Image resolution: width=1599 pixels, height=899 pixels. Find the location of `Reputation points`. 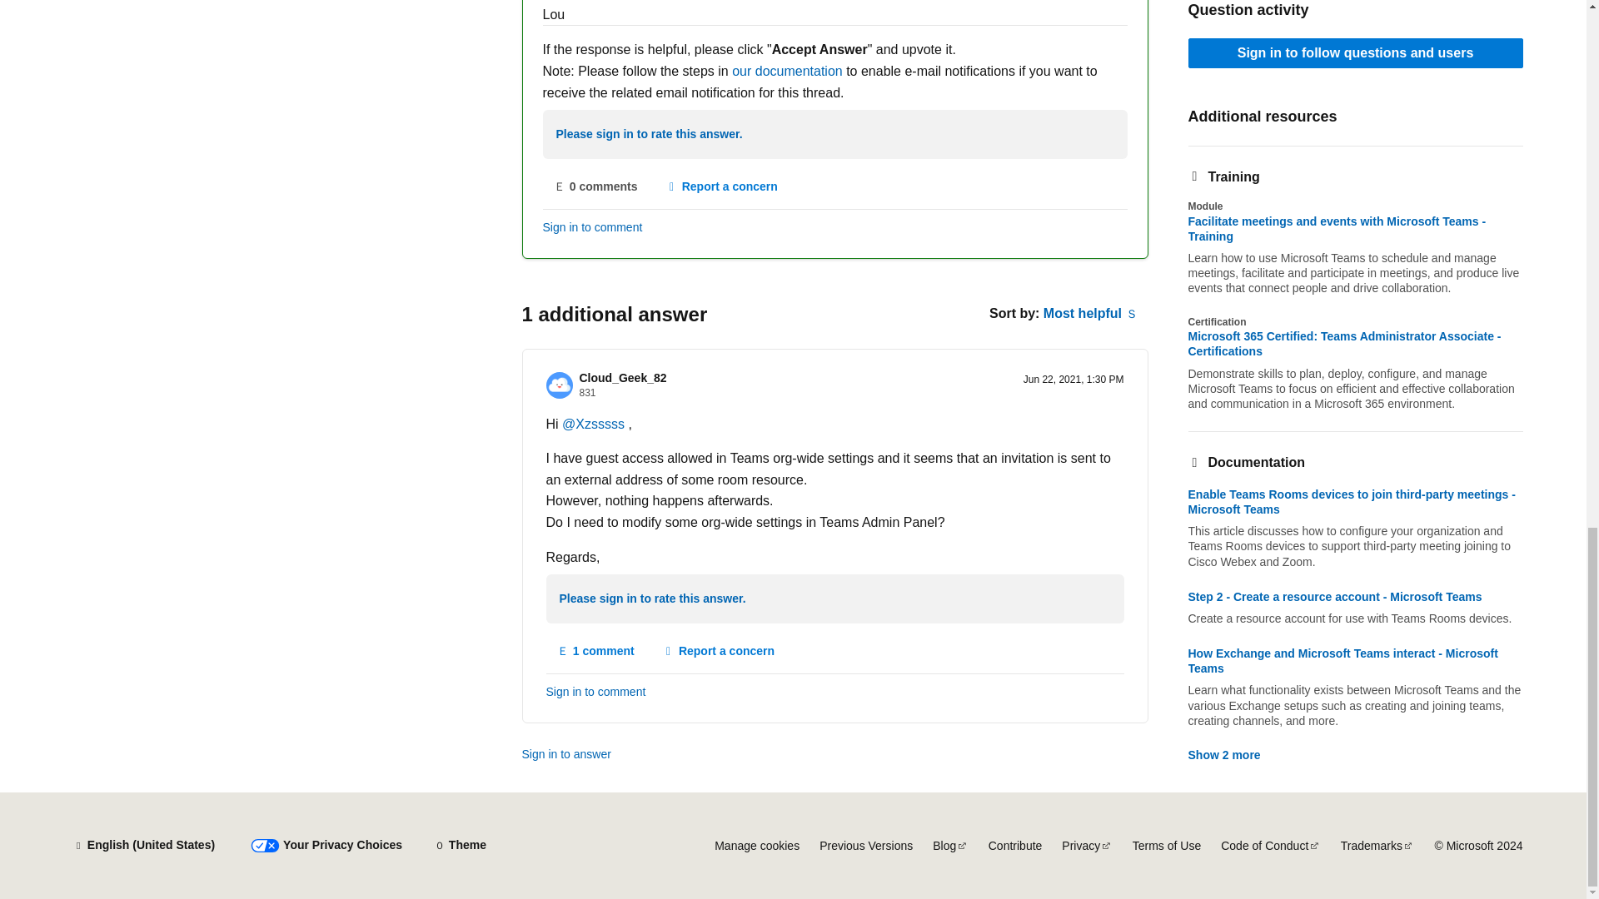

Reputation points is located at coordinates (588, 393).